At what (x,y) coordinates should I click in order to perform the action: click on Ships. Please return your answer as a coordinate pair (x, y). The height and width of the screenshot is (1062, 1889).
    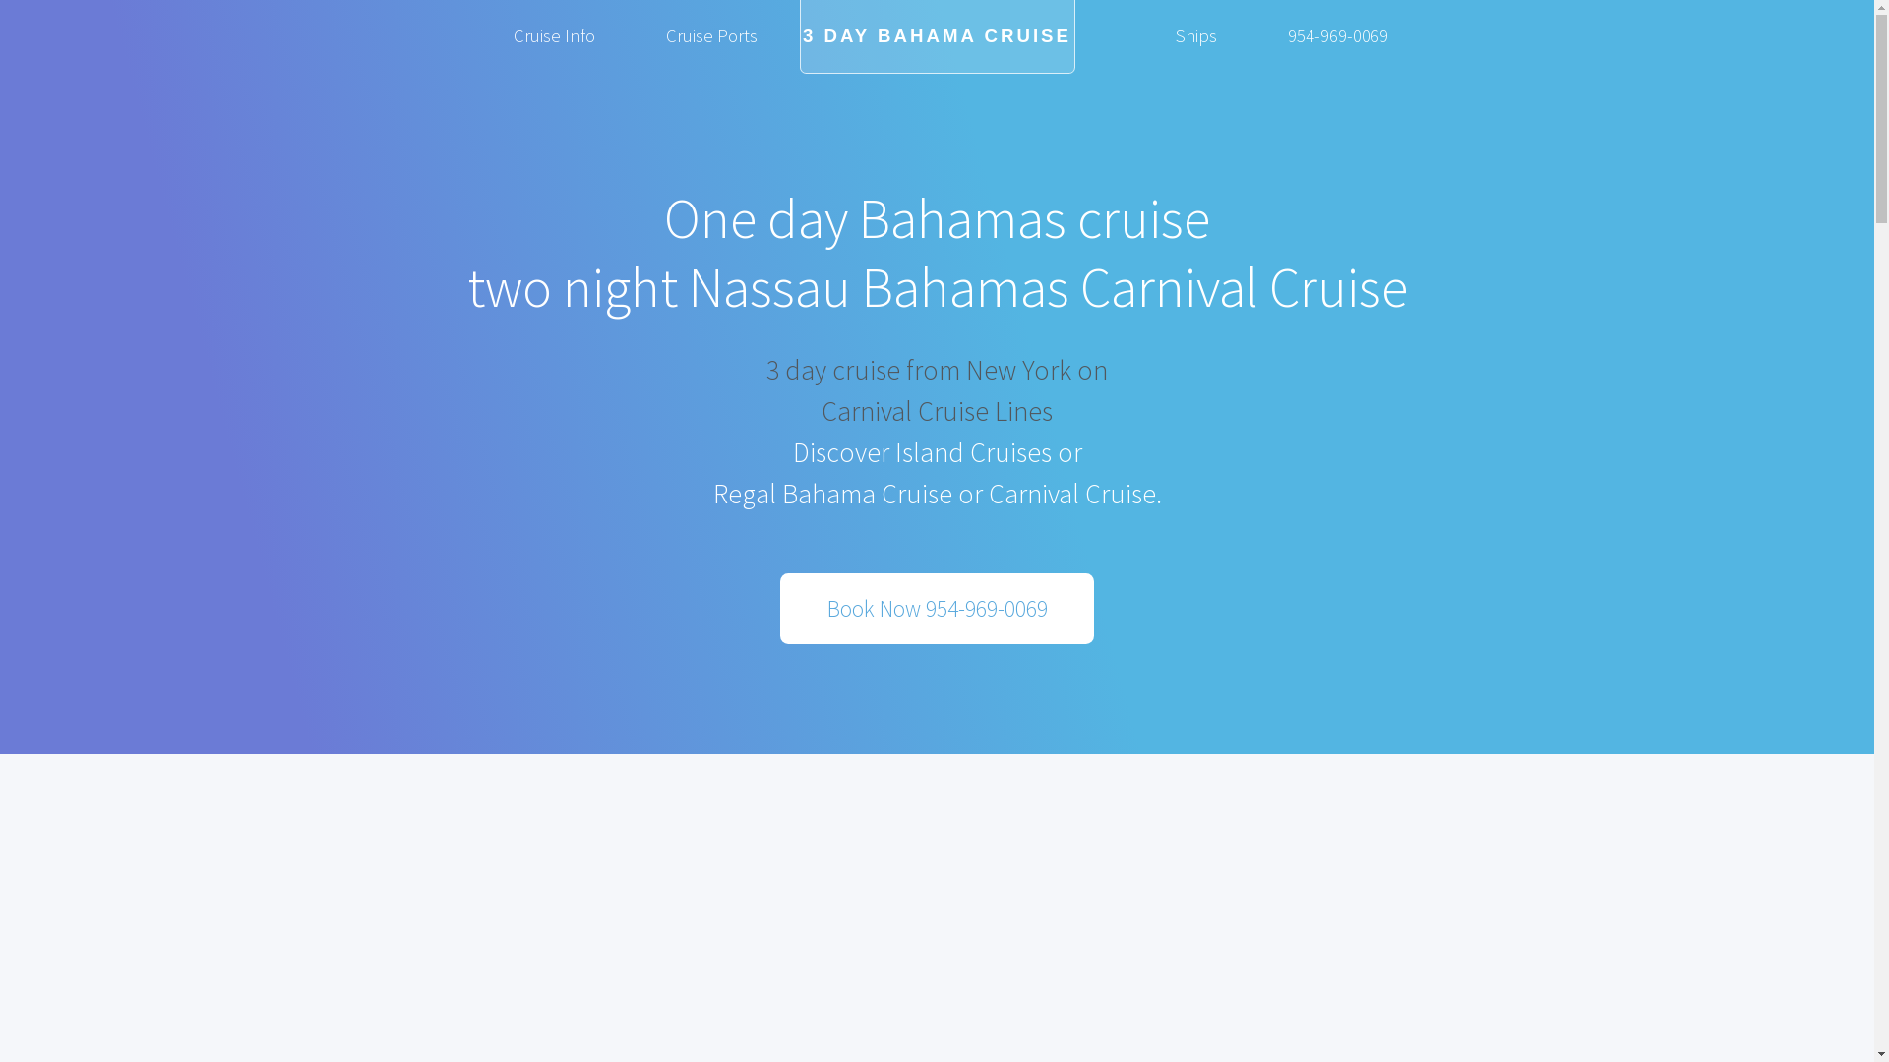
    Looking at the image, I should click on (1196, 35).